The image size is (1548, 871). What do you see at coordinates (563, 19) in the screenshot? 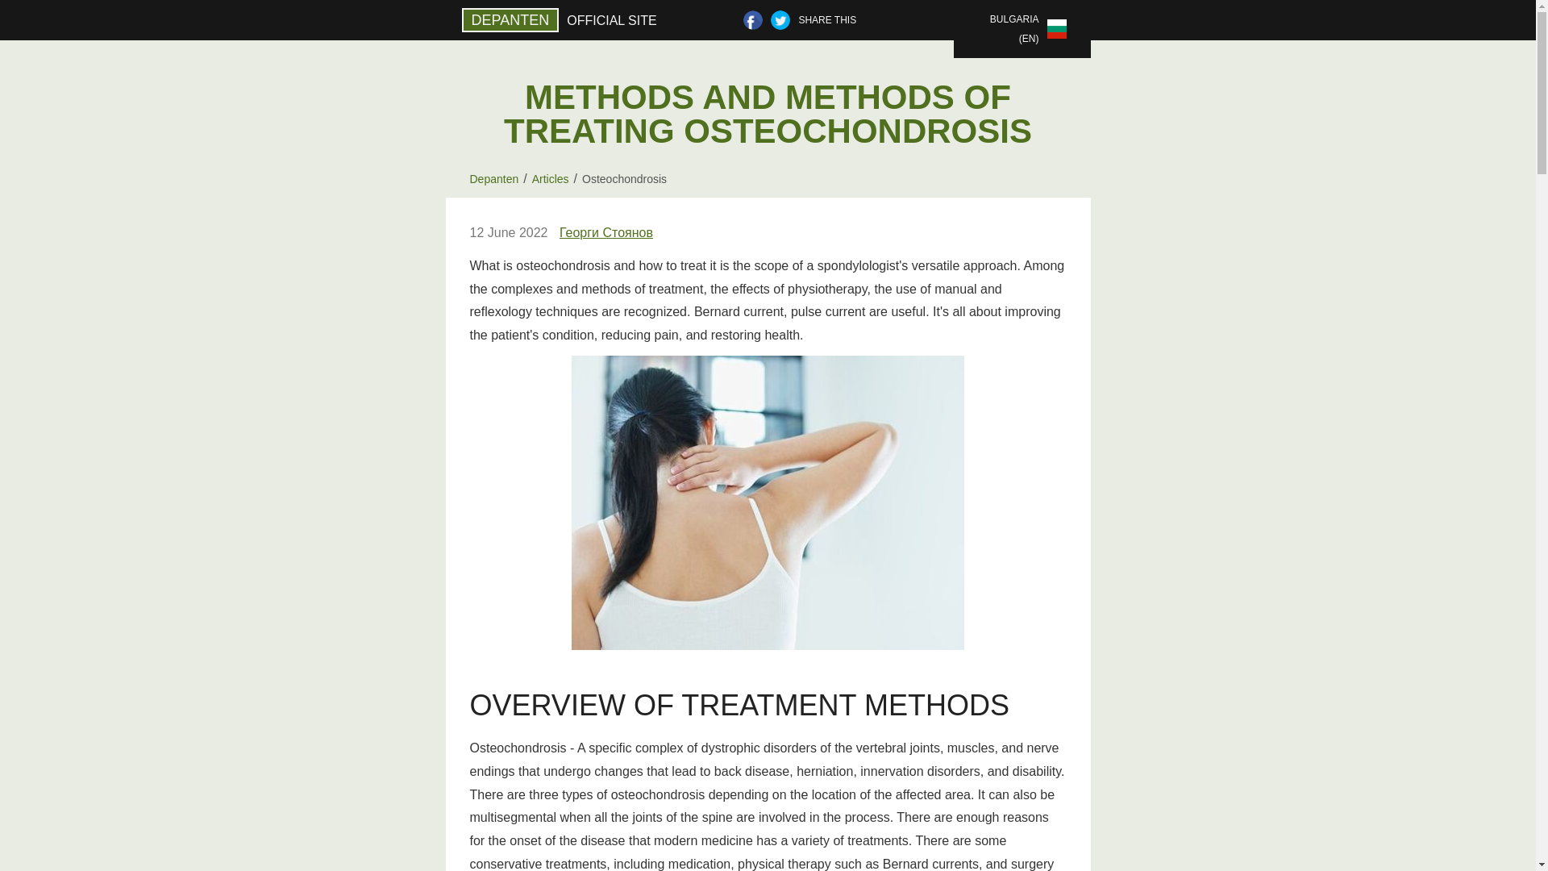
I see `DEPANTEN OFFICIAL SITE` at bounding box center [563, 19].